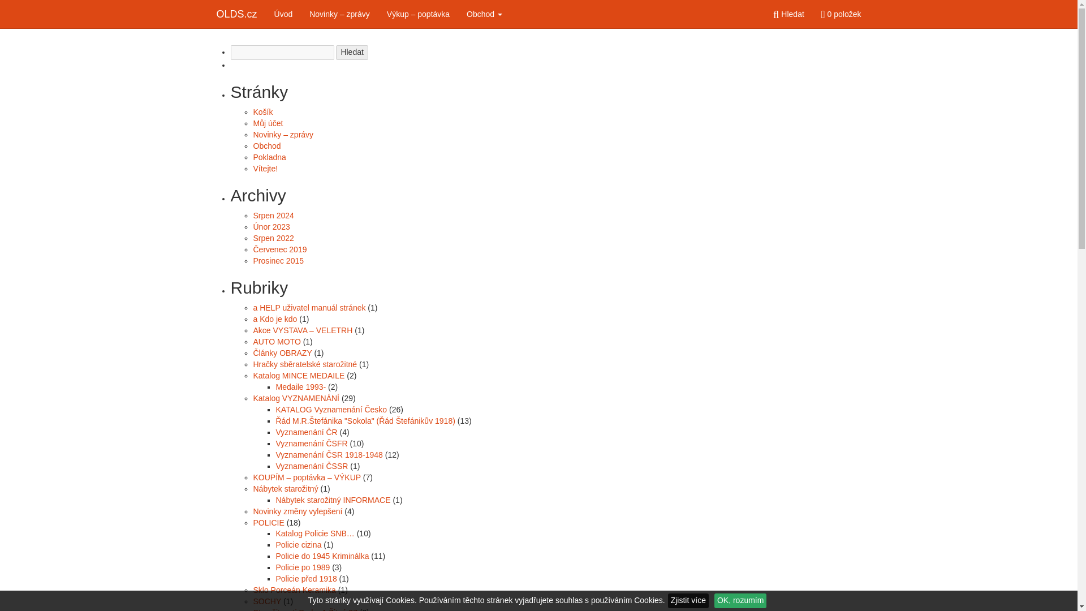 The image size is (1086, 611). I want to click on Obchod, so click(484, 14).